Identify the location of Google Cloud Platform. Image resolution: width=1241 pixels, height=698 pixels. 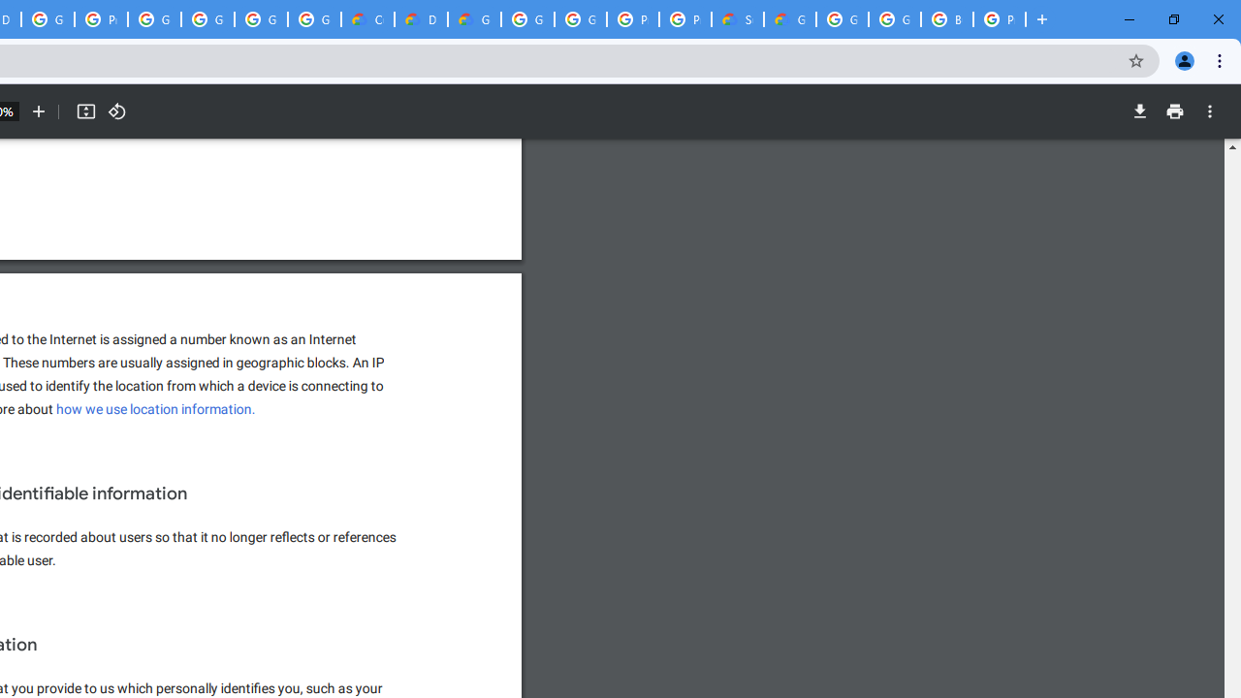
(527, 19).